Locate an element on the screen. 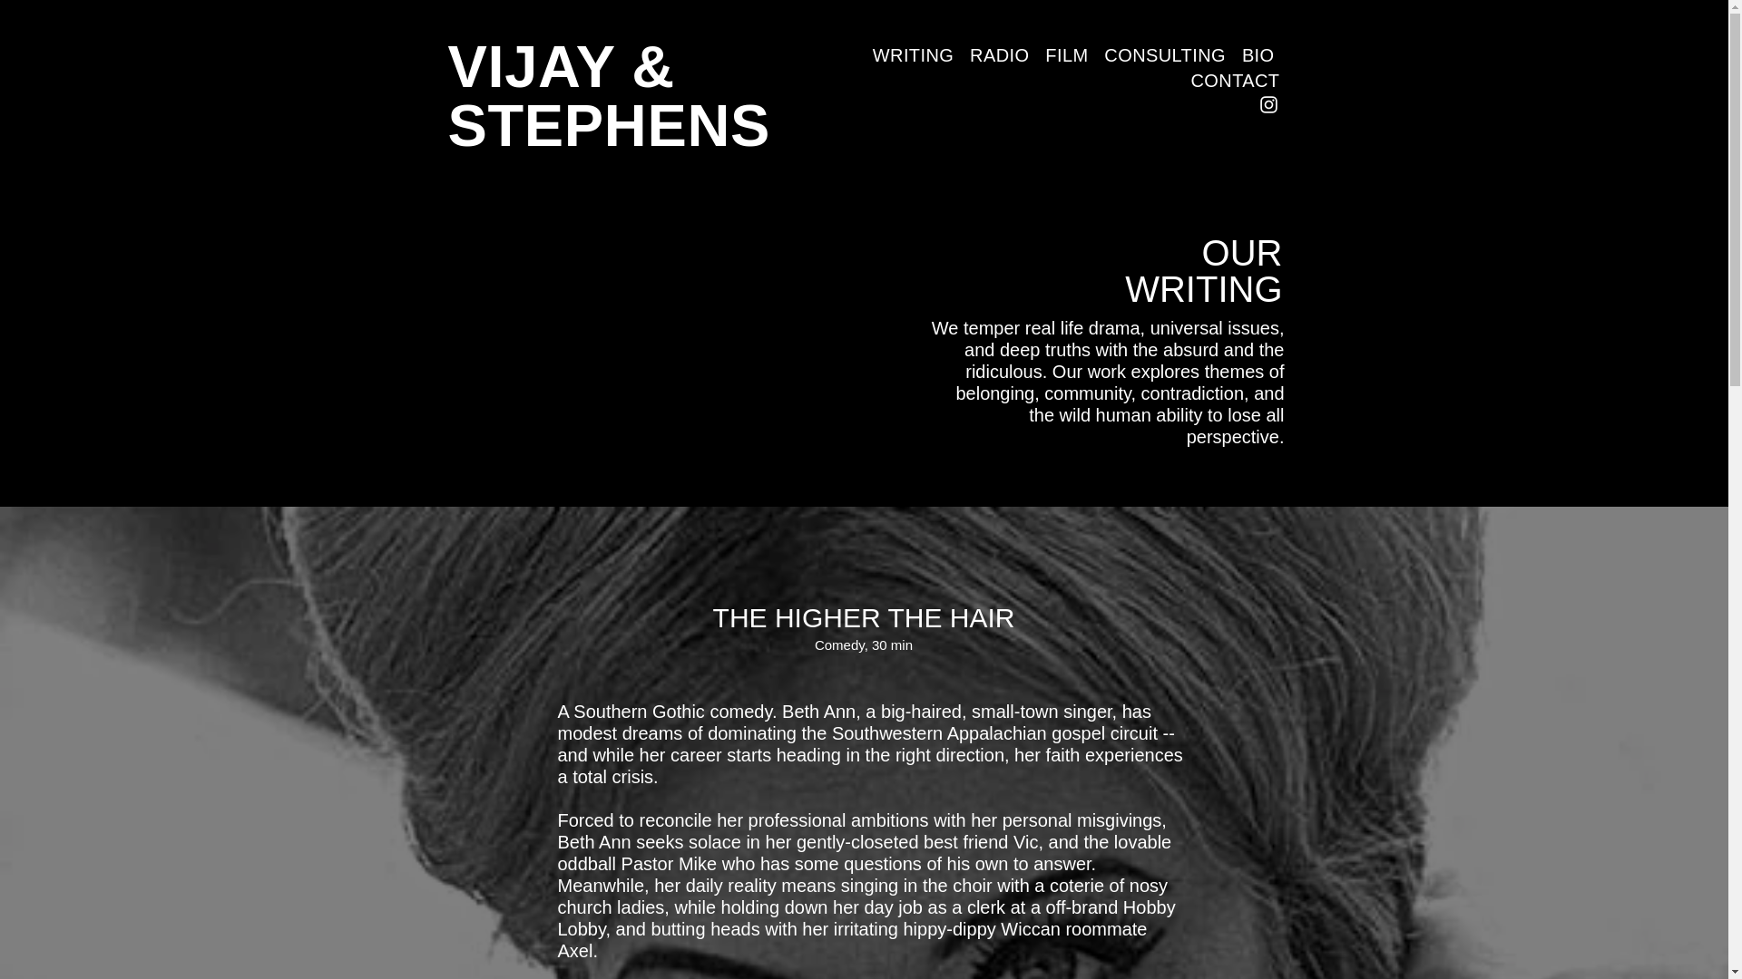 The height and width of the screenshot is (979, 1742). CONSULTING is located at coordinates (1165, 54).